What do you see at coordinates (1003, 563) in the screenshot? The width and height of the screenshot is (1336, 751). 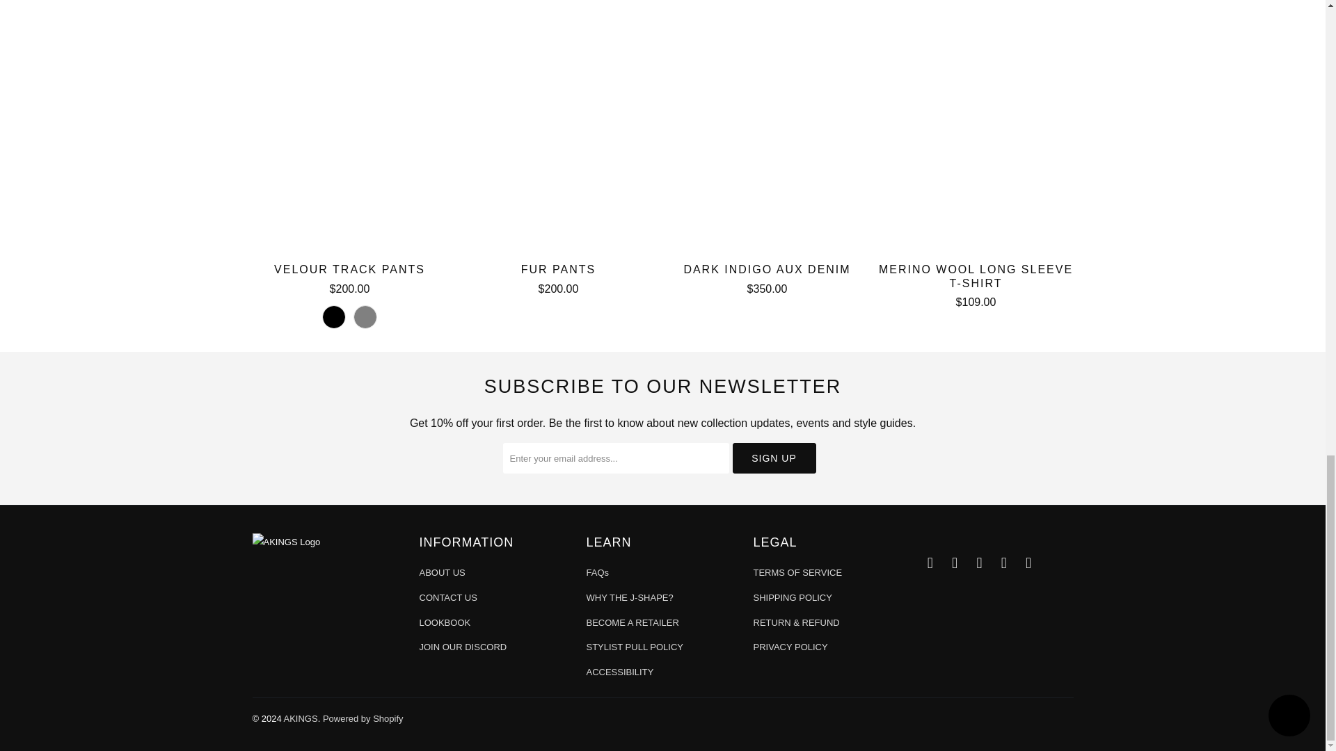 I see `AKINGS on Twitter` at bounding box center [1003, 563].